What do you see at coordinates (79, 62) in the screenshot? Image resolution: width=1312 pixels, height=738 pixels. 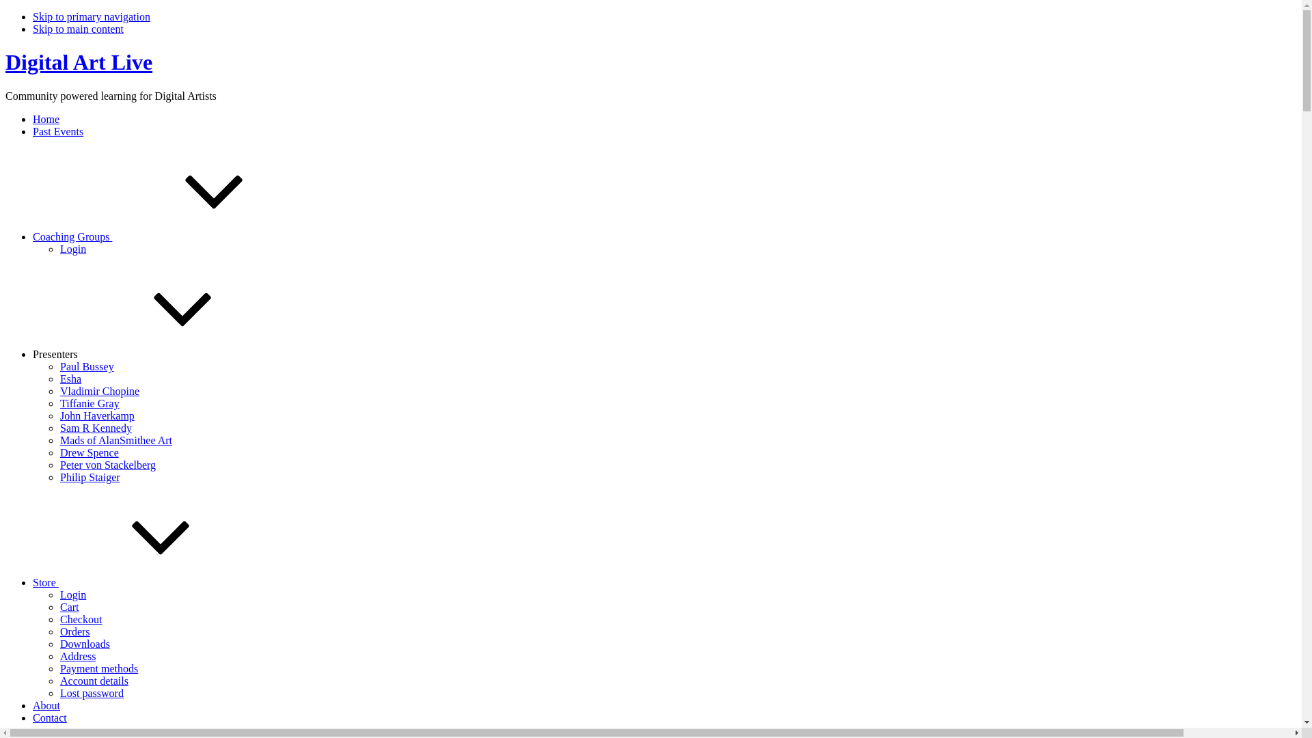 I see `Digital Art Live` at bounding box center [79, 62].